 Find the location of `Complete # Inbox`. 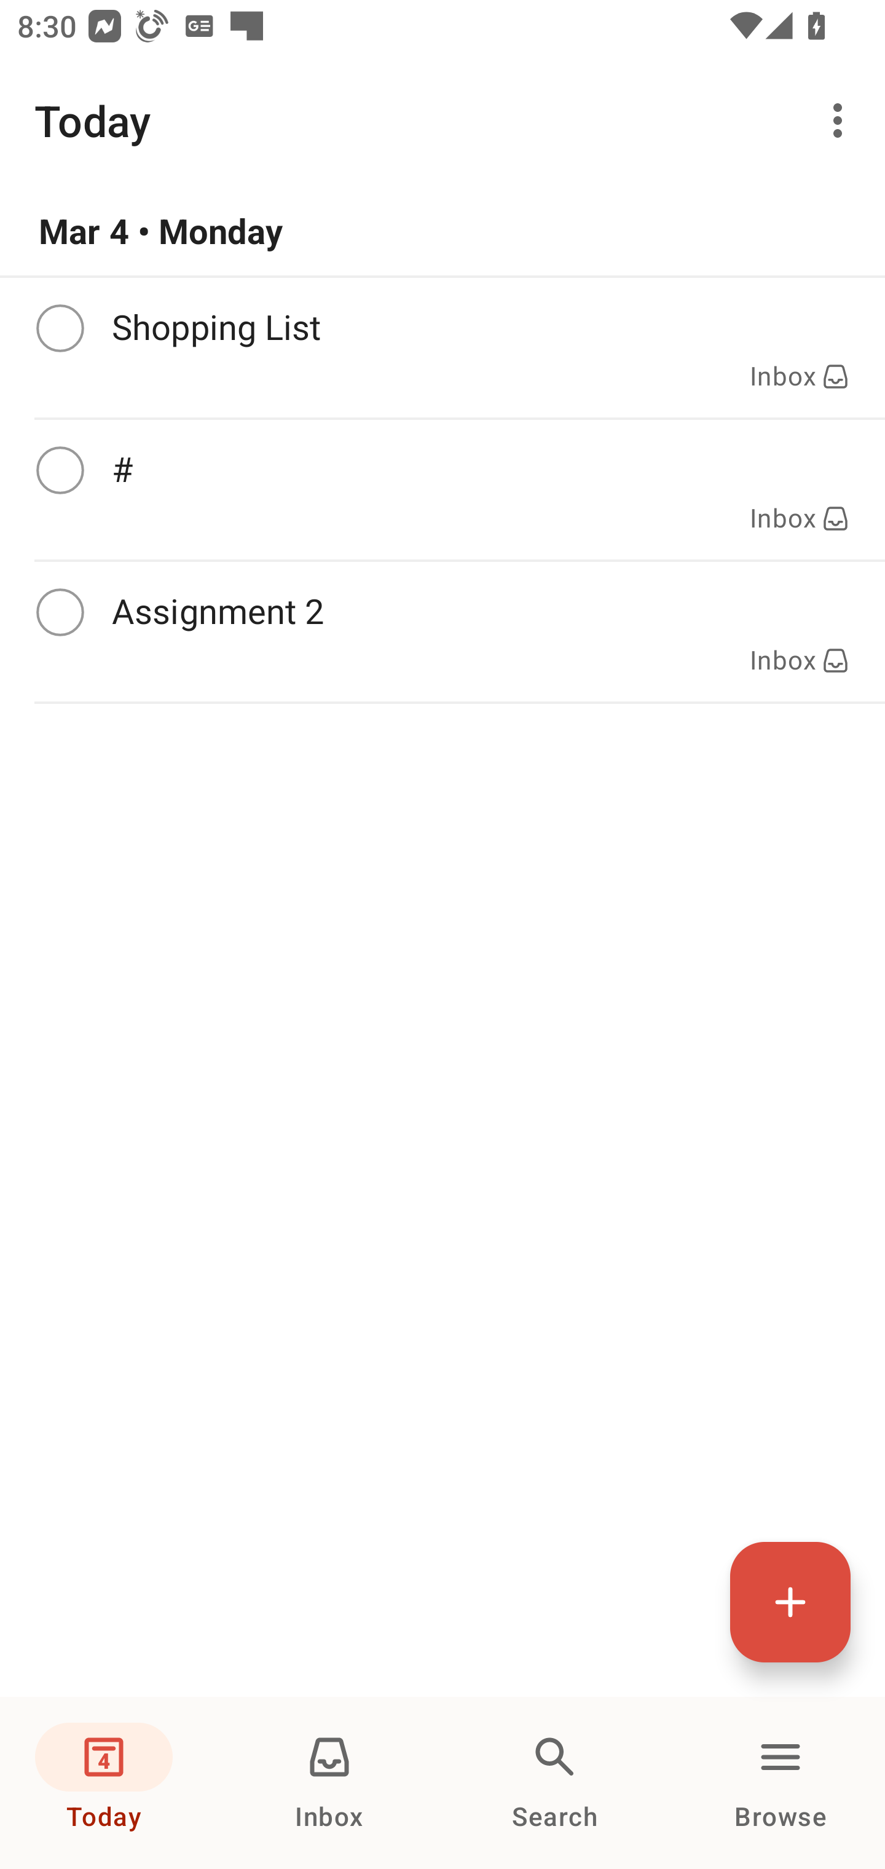

Complete # Inbox is located at coordinates (442, 489).